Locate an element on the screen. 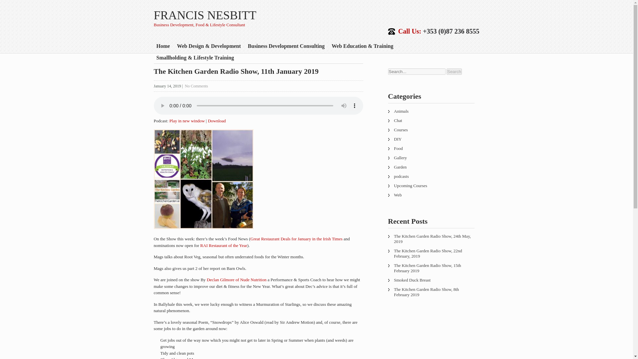 The width and height of the screenshot is (638, 359). podcasts is located at coordinates (431, 177).